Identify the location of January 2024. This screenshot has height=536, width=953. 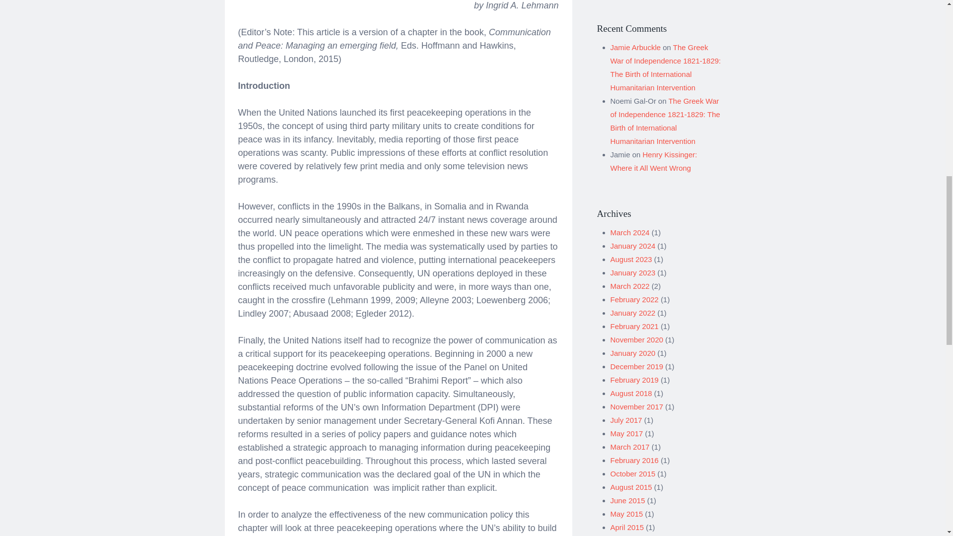
(633, 246).